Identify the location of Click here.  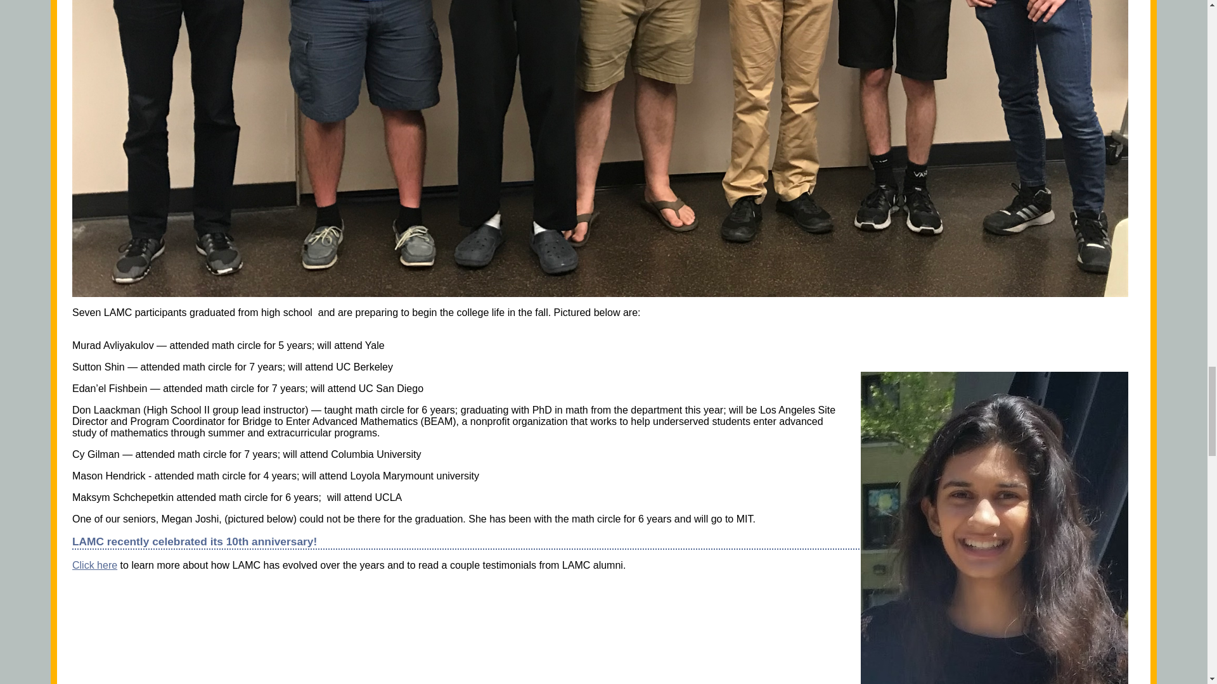
(94, 565).